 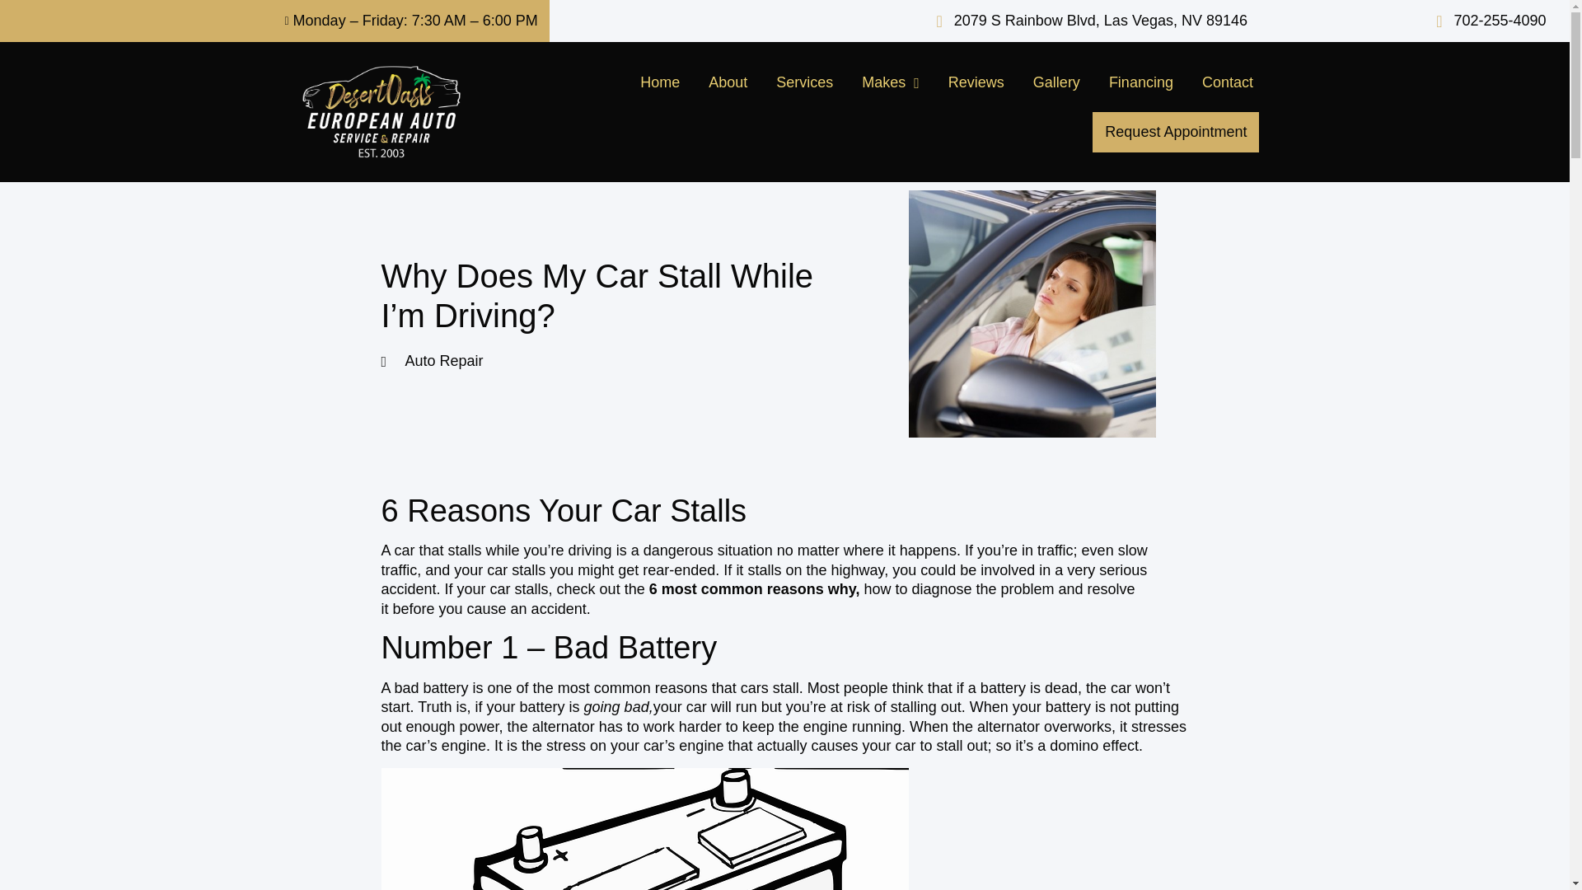 I want to click on Home, so click(x=660, y=82).